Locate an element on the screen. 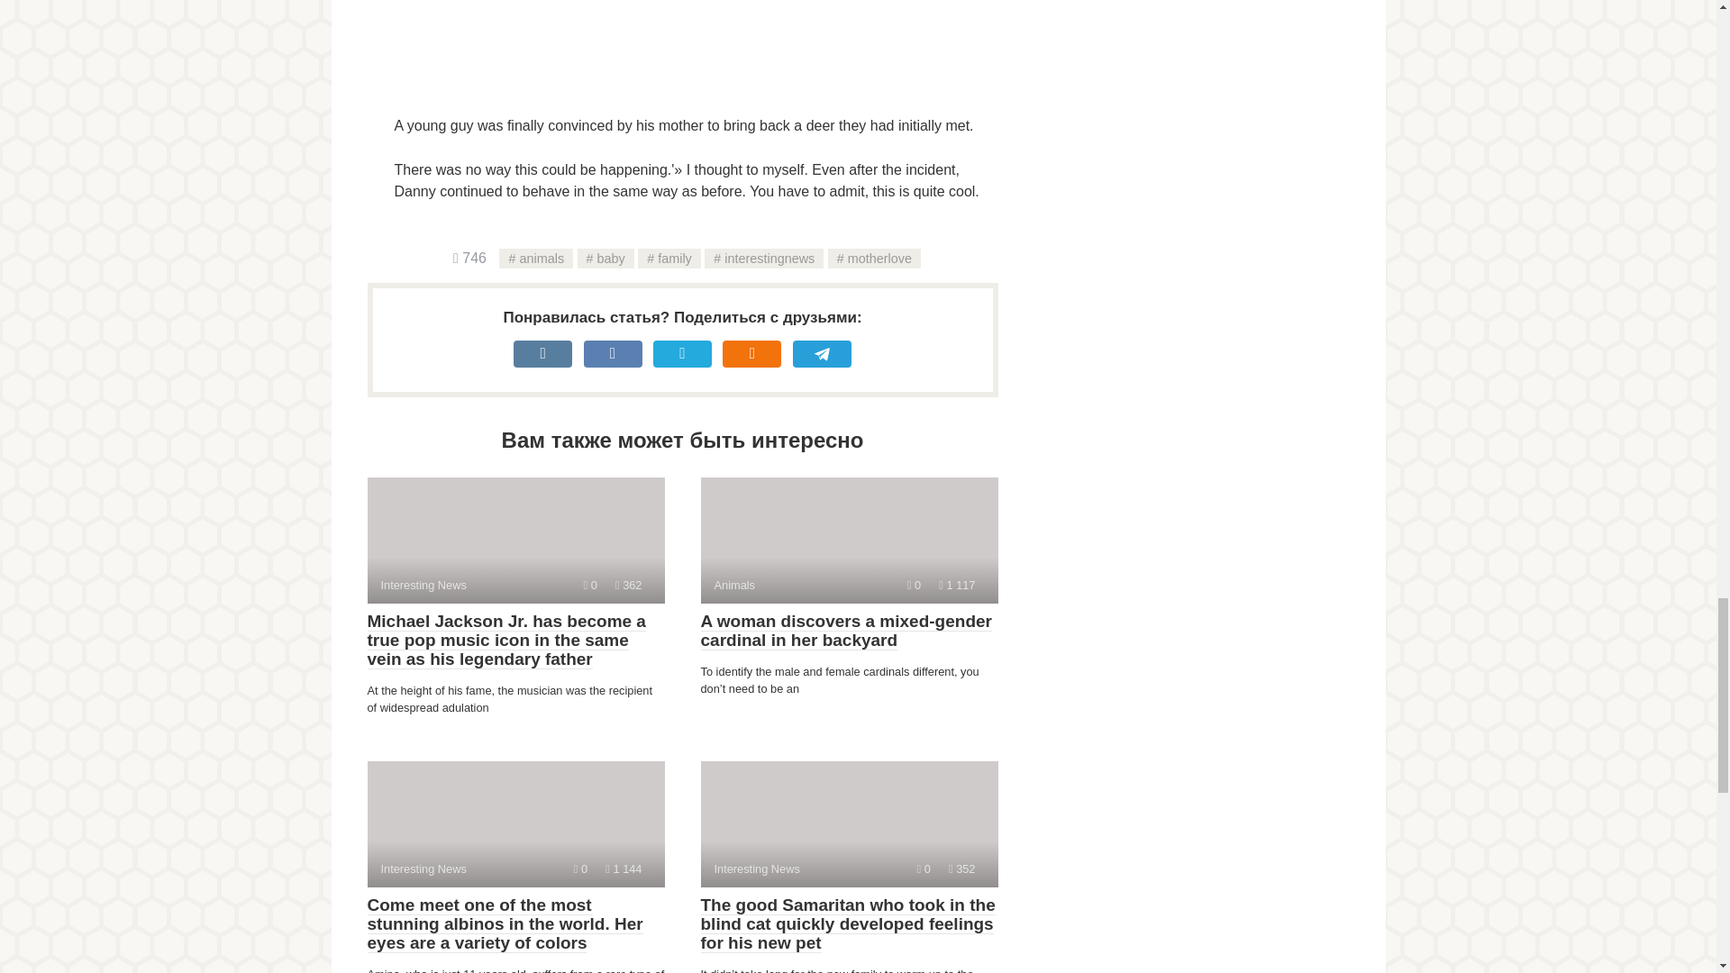 Image resolution: width=1730 pixels, height=973 pixels. motherlove is located at coordinates (849, 823).